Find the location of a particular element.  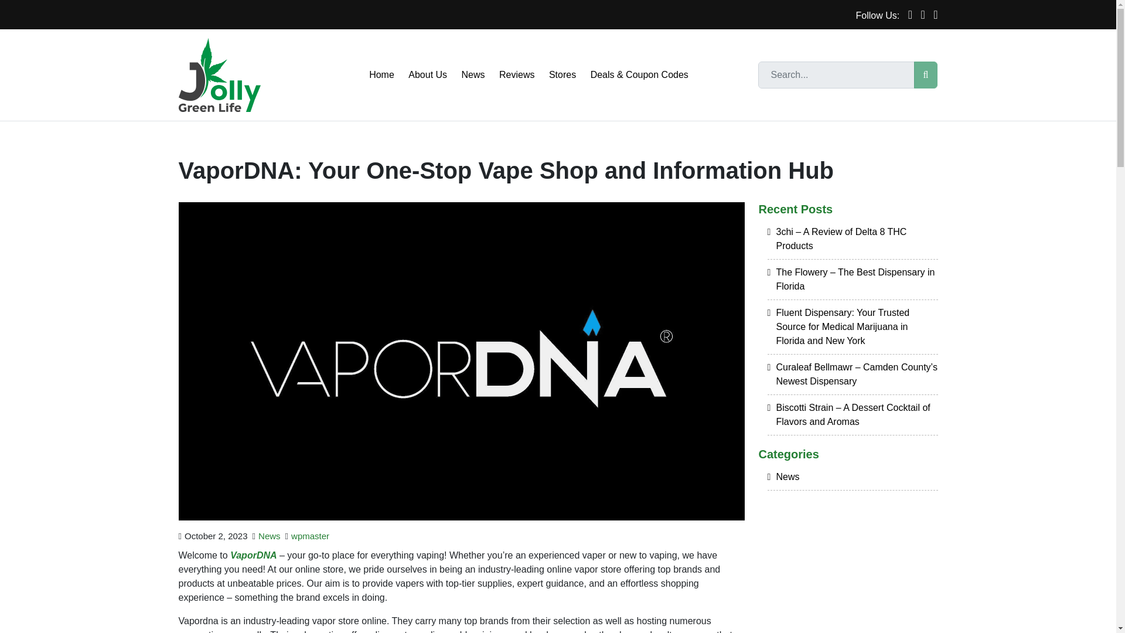

Reviews is located at coordinates (517, 75).